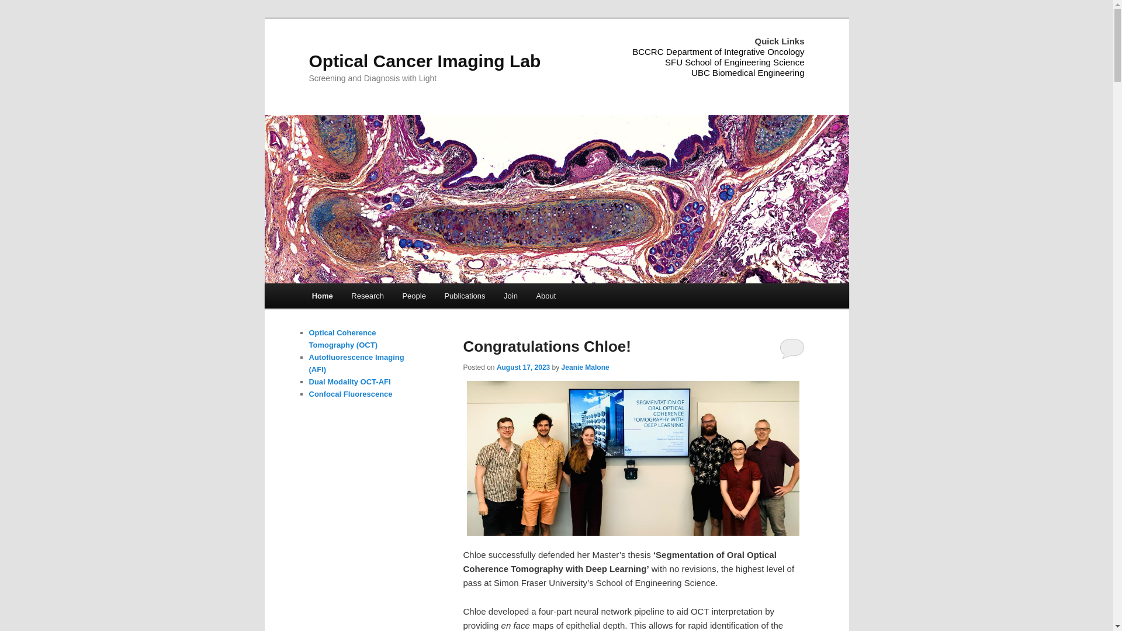 This screenshot has width=1122, height=631. Describe the element at coordinates (465, 296) in the screenshot. I see `Publications` at that location.